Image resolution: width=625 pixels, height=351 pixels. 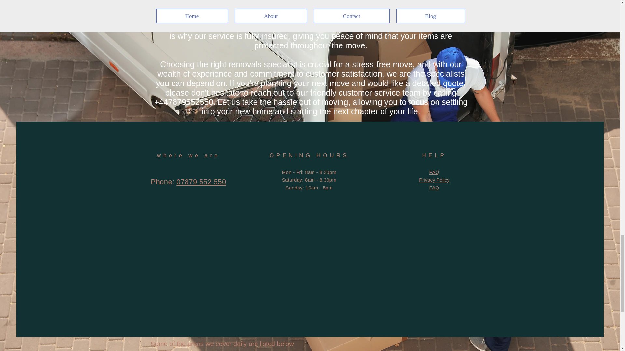 I want to click on FAQ, so click(x=434, y=188).